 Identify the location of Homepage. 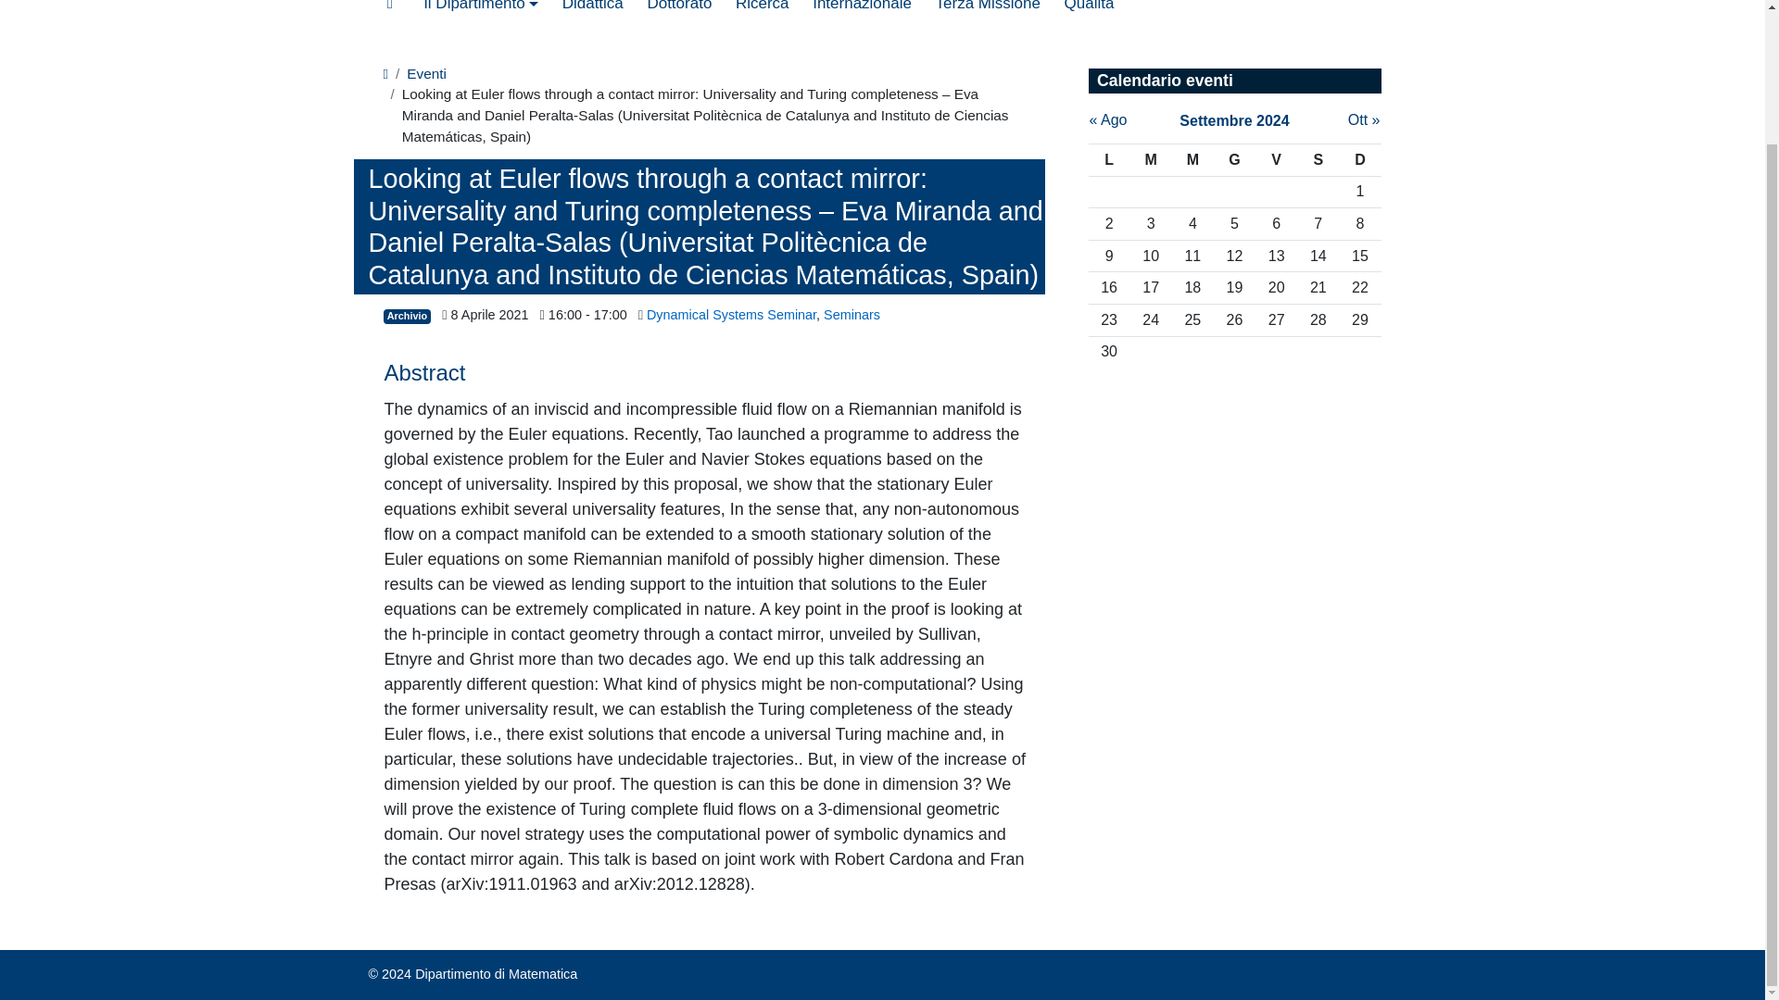
(390, 11).